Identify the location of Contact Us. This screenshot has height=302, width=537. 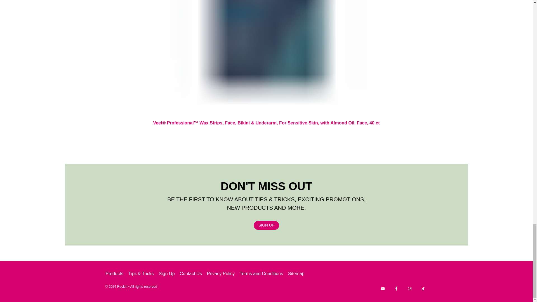
(191, 273).